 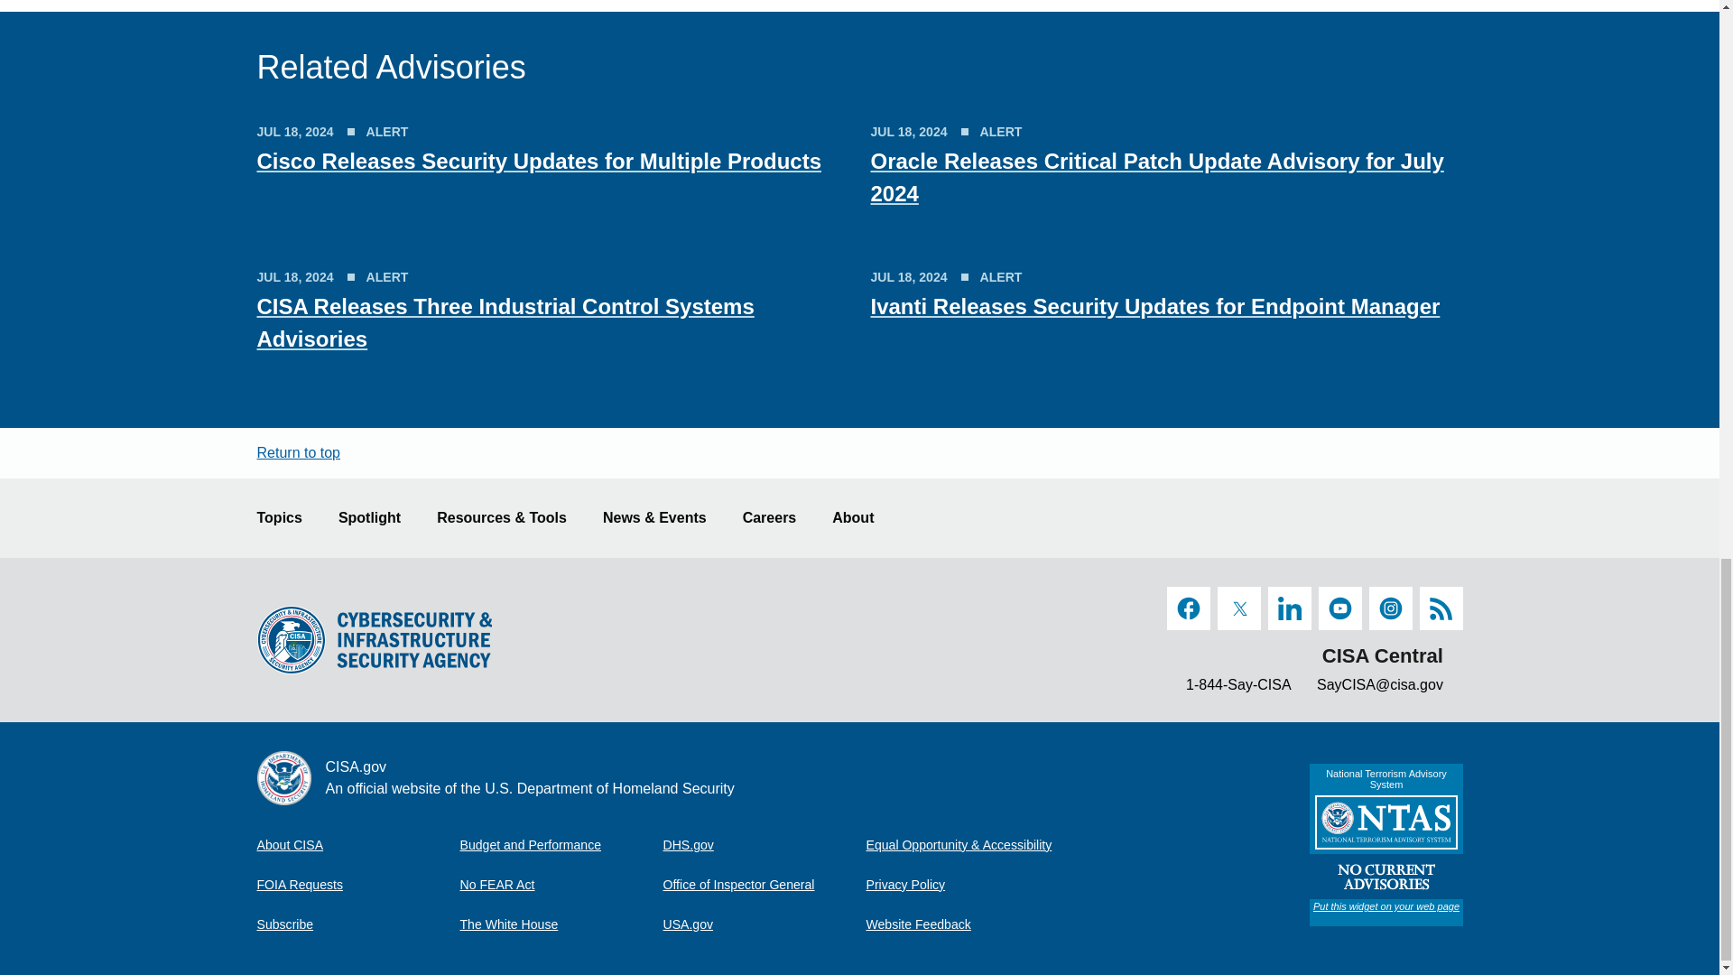 I want to click on Department of Homeland Security, so click(x=764, y=844).